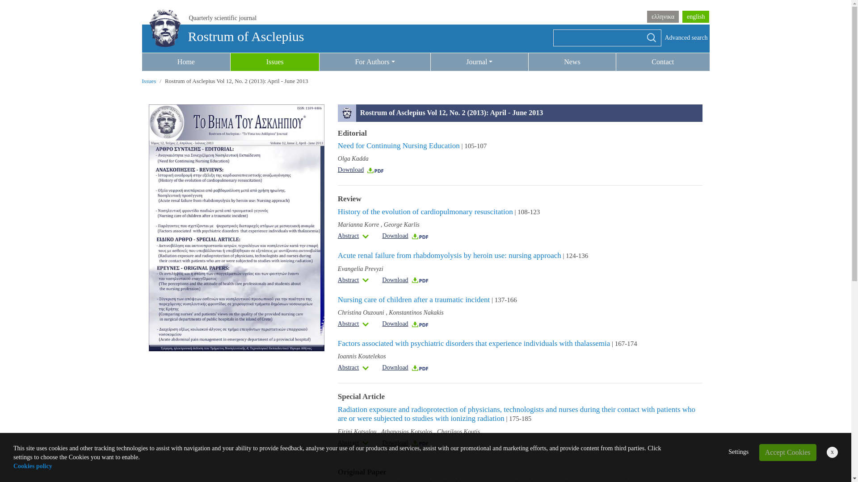  What do you see at coordinates (149, 81) in the screenshot?
I see `Issues` at bounding box center [149, 81].